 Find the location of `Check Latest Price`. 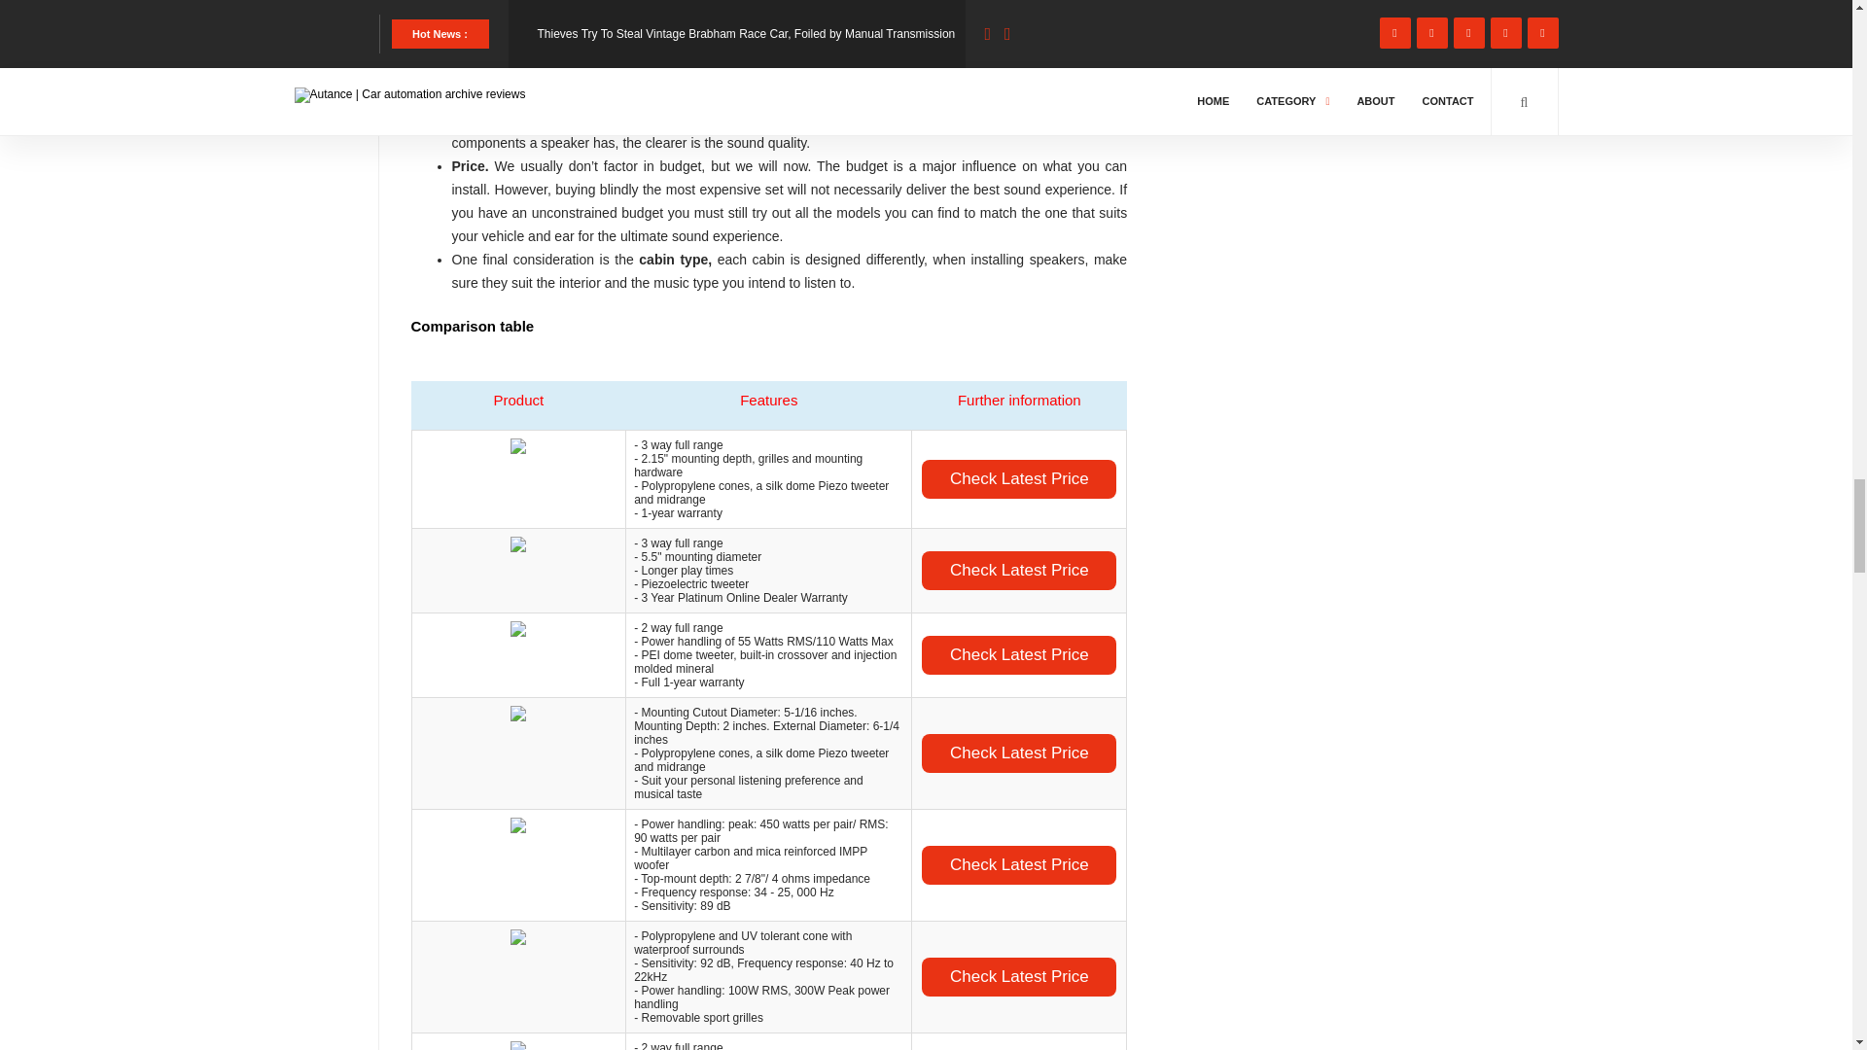

Check Latest Price is located at coordinates (1019, 479).